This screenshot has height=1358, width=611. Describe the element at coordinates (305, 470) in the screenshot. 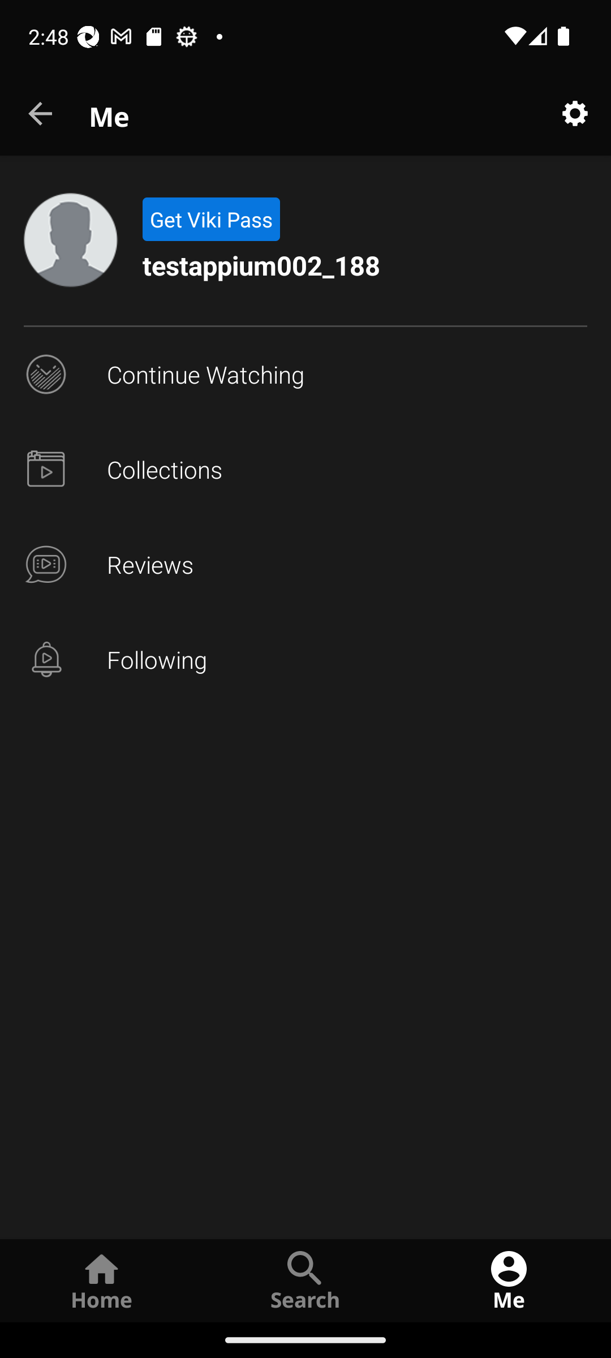

I see `profile_page_user_collections Collections` at that location.